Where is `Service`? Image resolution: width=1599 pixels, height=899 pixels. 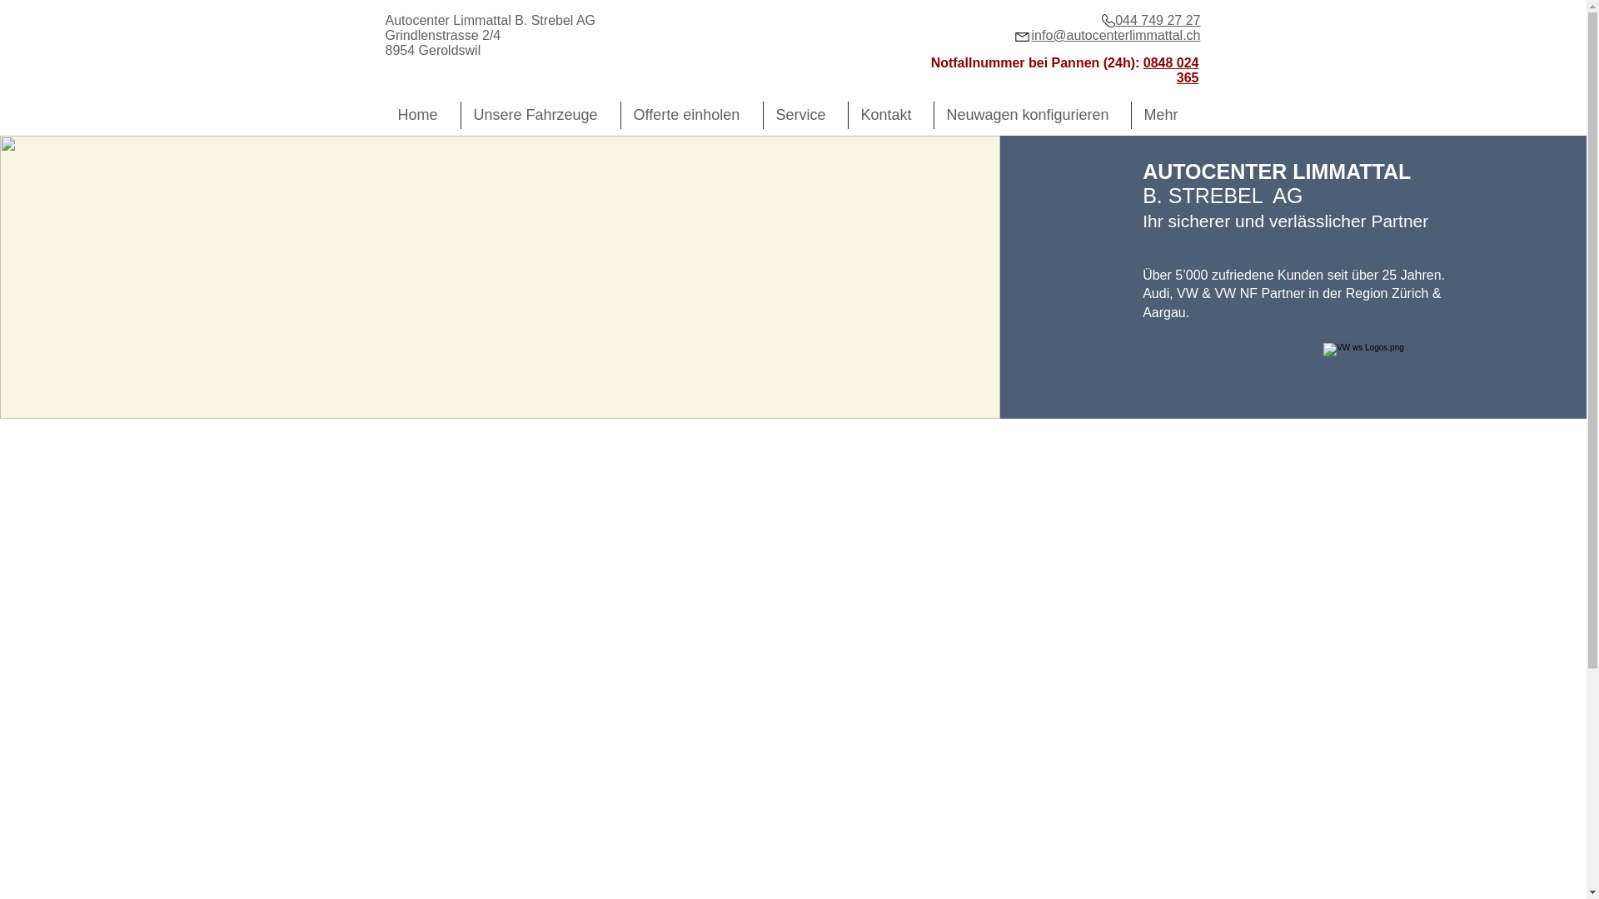
Service is located at coordinates (804, 115).